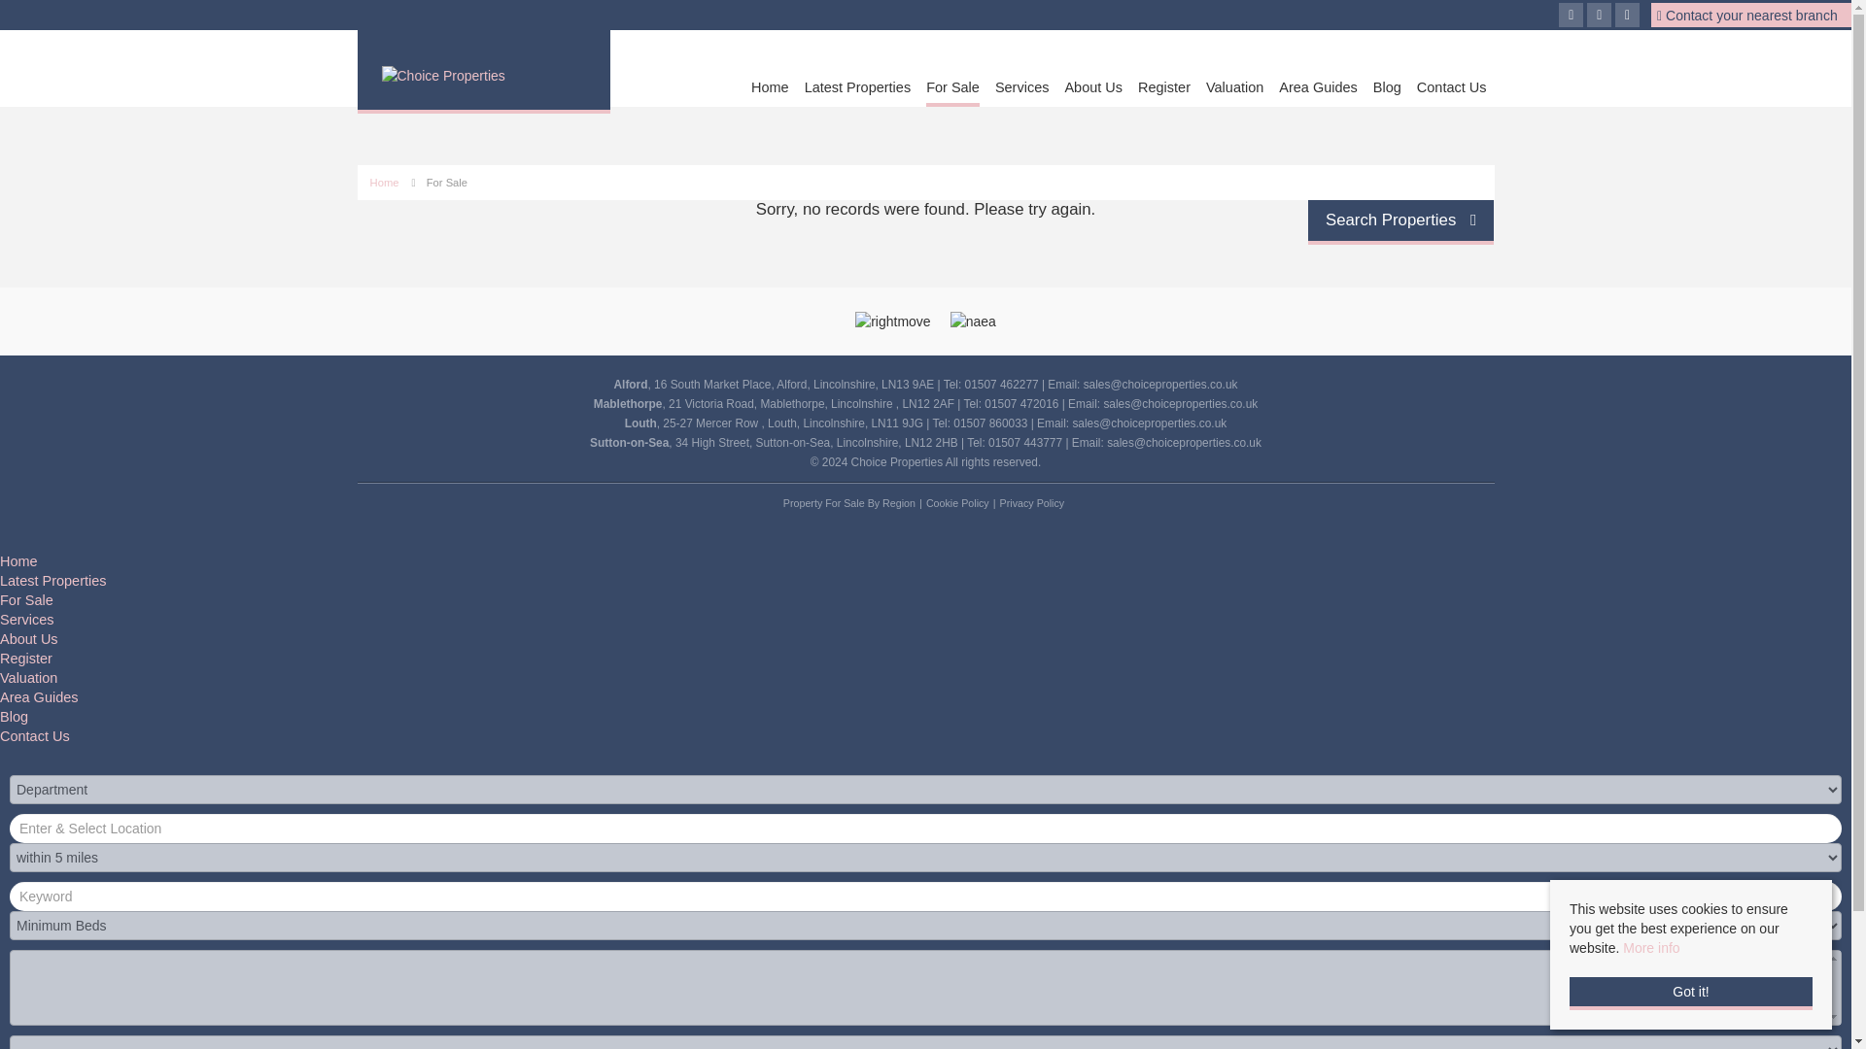 The height and width of the screenshot is (1049, 1866). What do you see at coordinates (952, 91) in the screenshot?
I see `For Sale` at bounding box center [952, 91].